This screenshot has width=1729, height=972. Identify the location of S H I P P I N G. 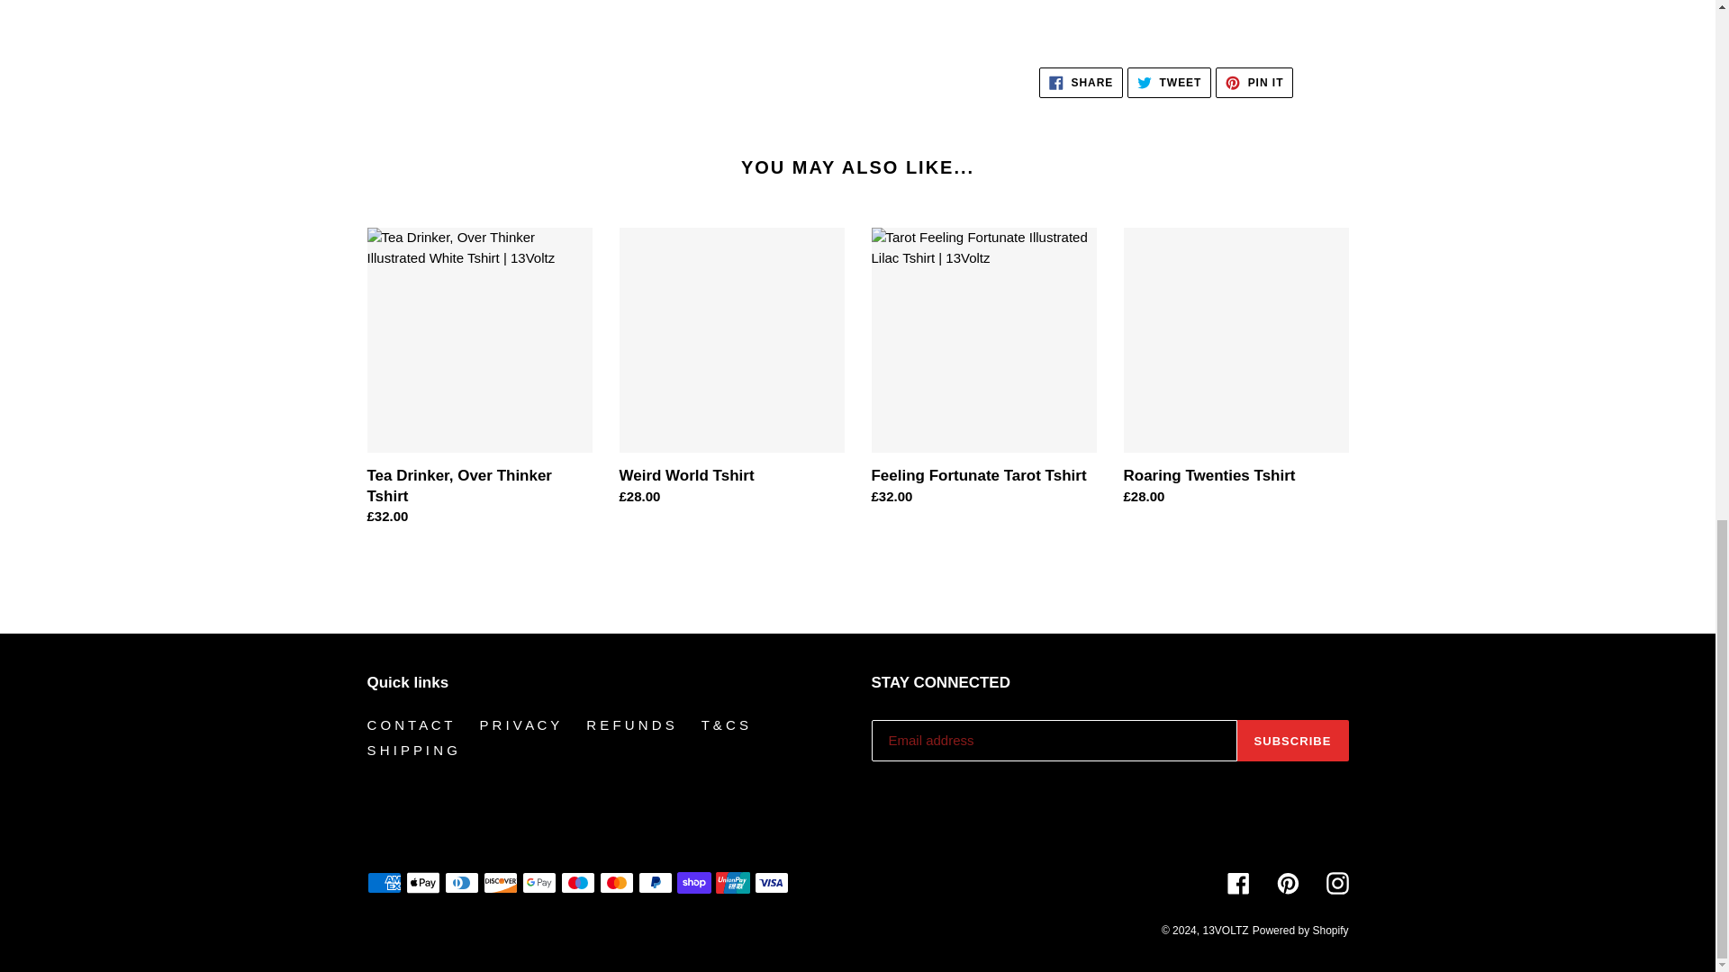
(1081, 83).